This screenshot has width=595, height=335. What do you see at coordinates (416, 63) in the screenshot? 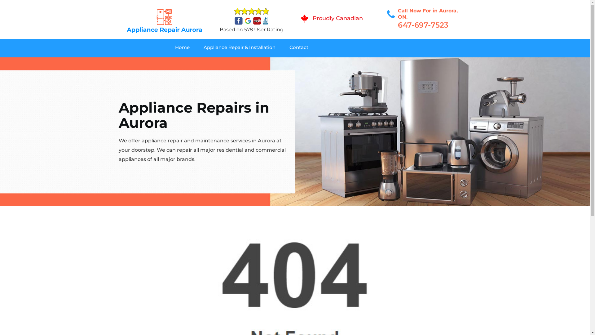
I see `Oven Installation` at bounding box center [416, 63].